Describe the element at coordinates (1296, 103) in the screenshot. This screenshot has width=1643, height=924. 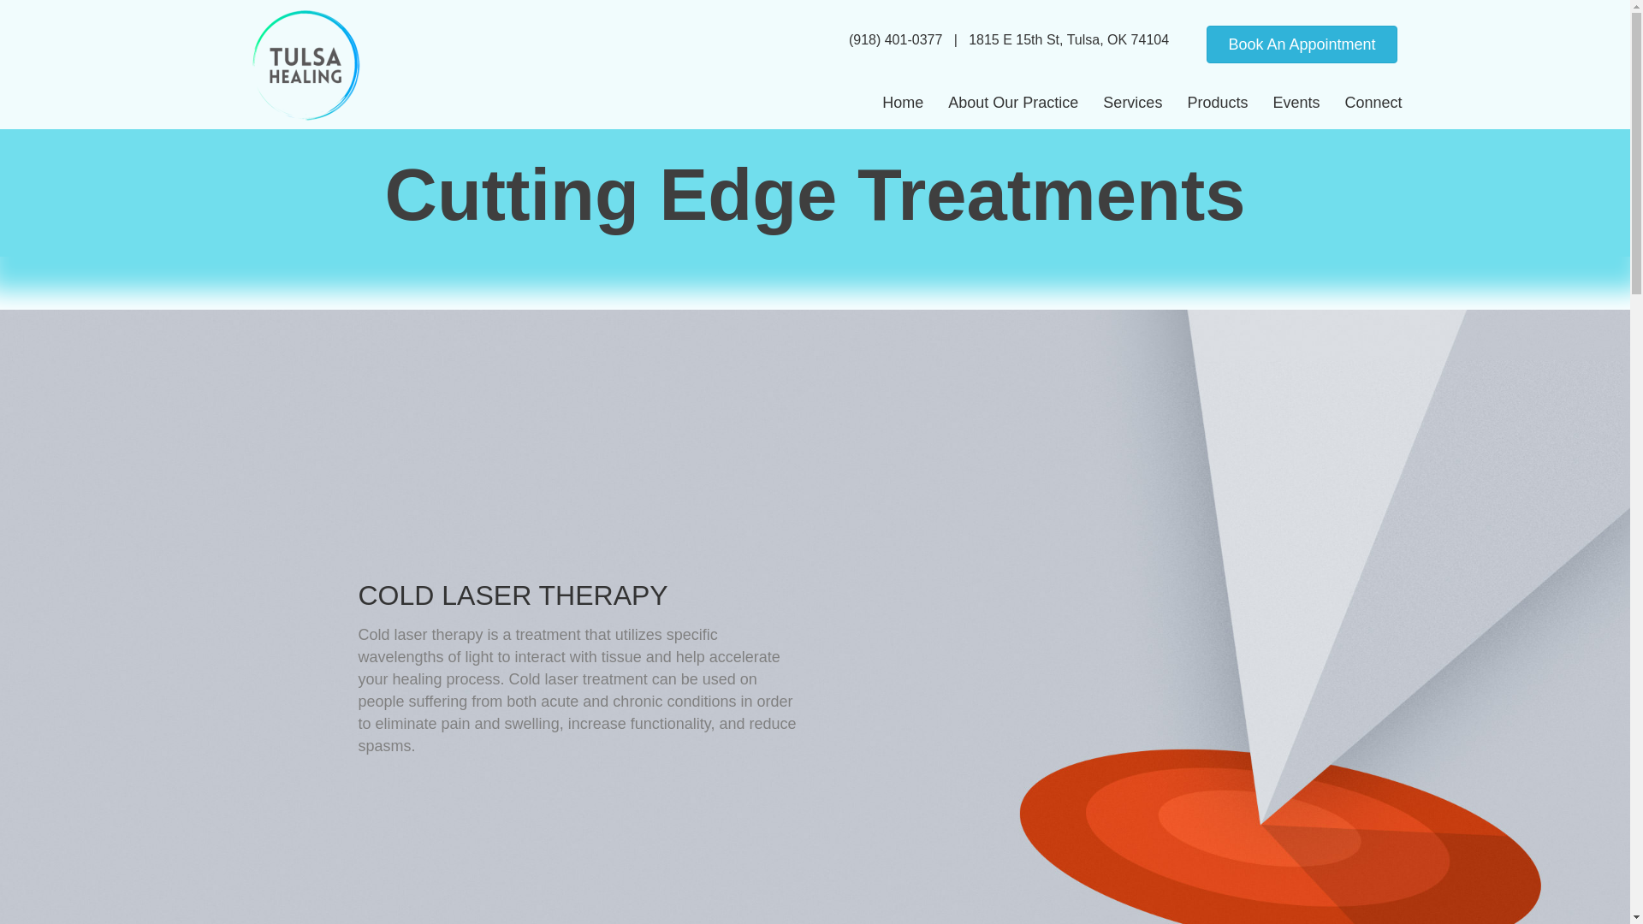
I see `Events` at that location.